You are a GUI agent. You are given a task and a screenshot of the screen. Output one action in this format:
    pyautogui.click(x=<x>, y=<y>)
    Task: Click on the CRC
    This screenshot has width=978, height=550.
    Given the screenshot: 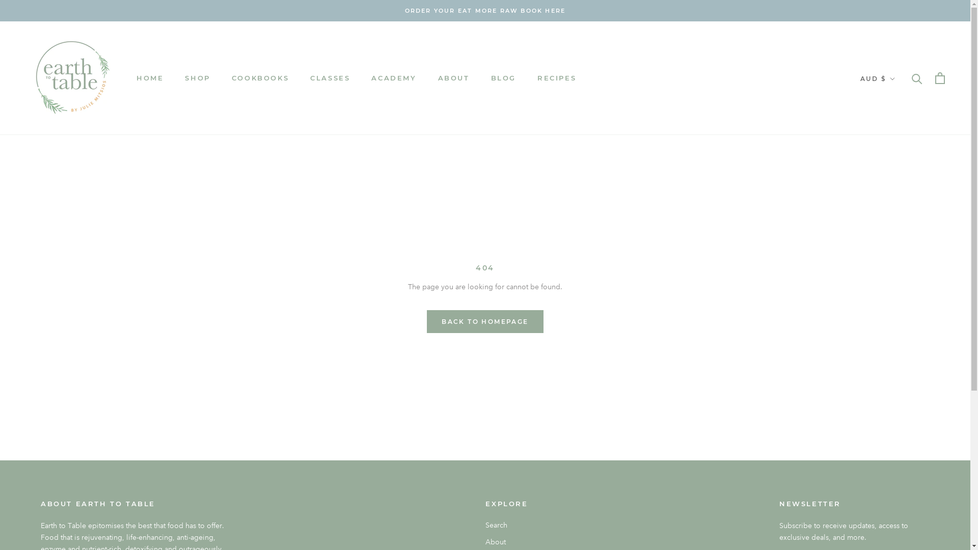 What is the action you would take?
    pyautogui.click(x=898, y=435)
    